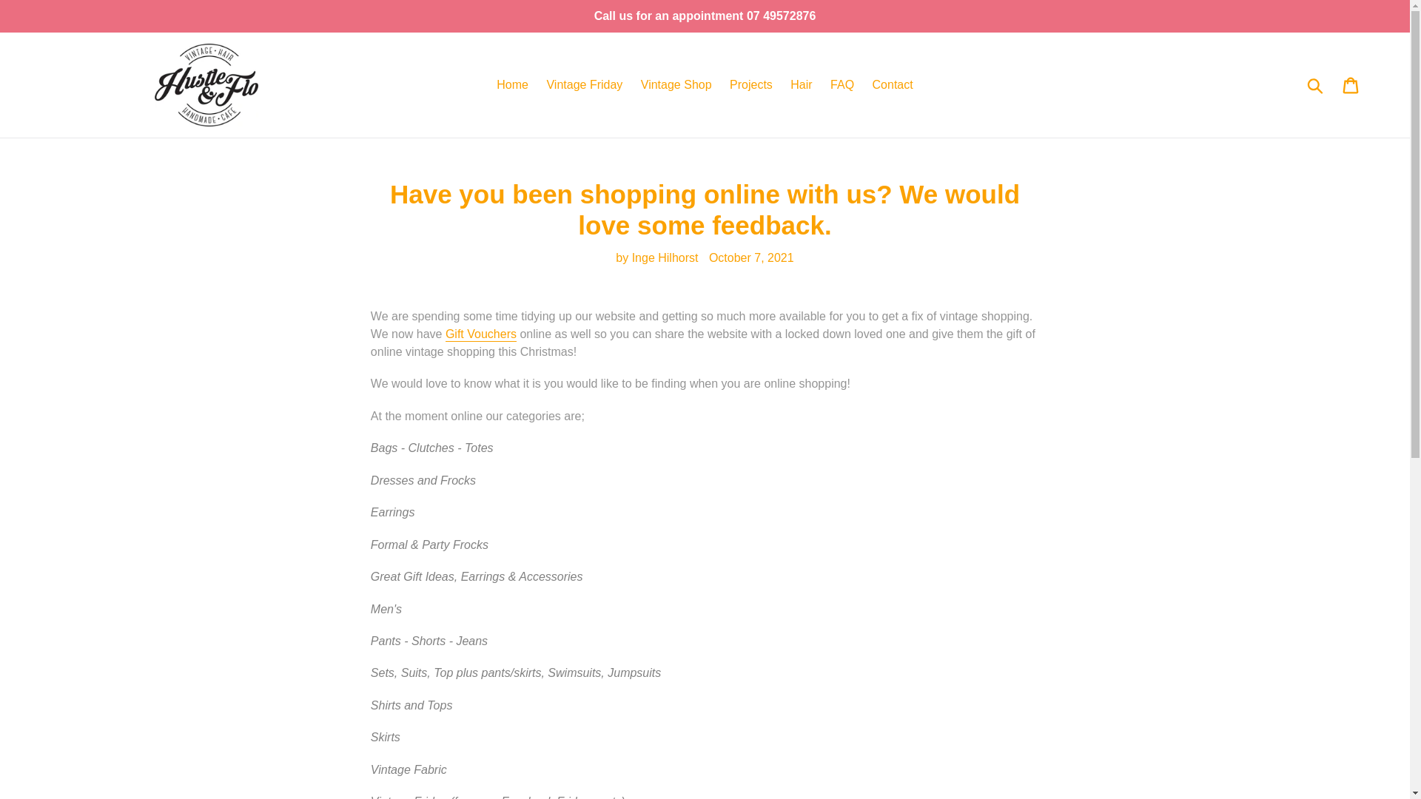 The width and height of the screenshot is (1421, 799). I want to click on Hair, so click(801, 84).